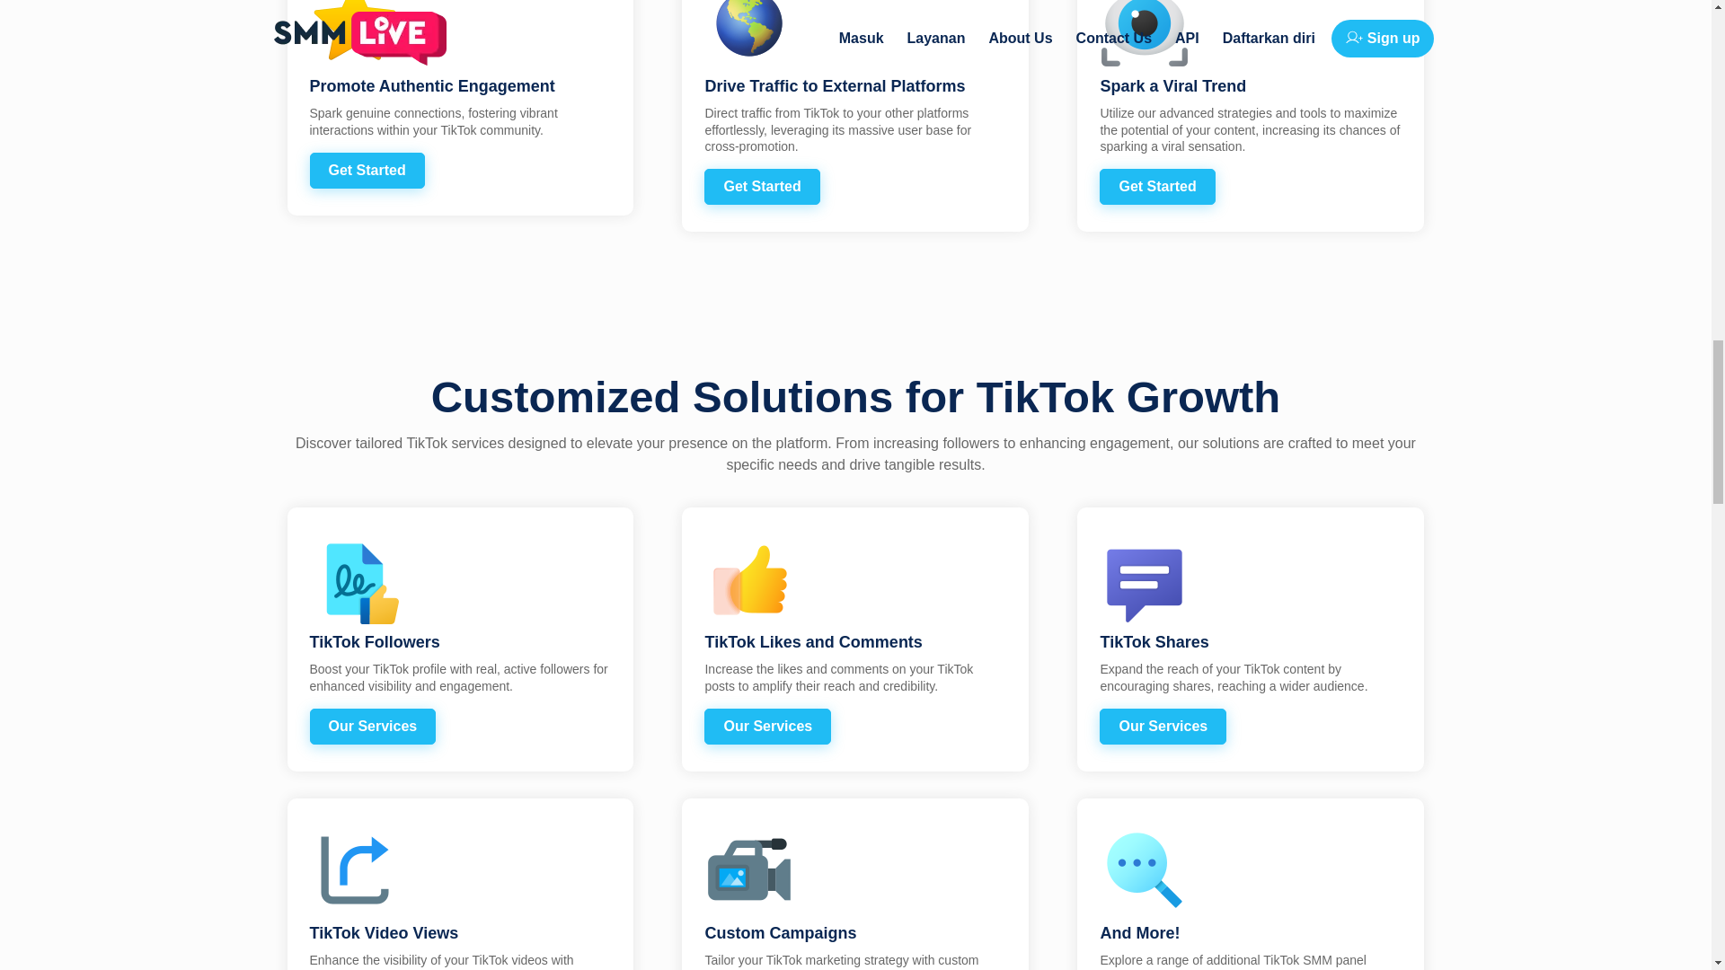 Image resolution: width=1725 pixels, height=970 pixels. What do you see at coordinates (762, 186) in the screenshot?
I see `Get Started` at bounding box center [762, 186].